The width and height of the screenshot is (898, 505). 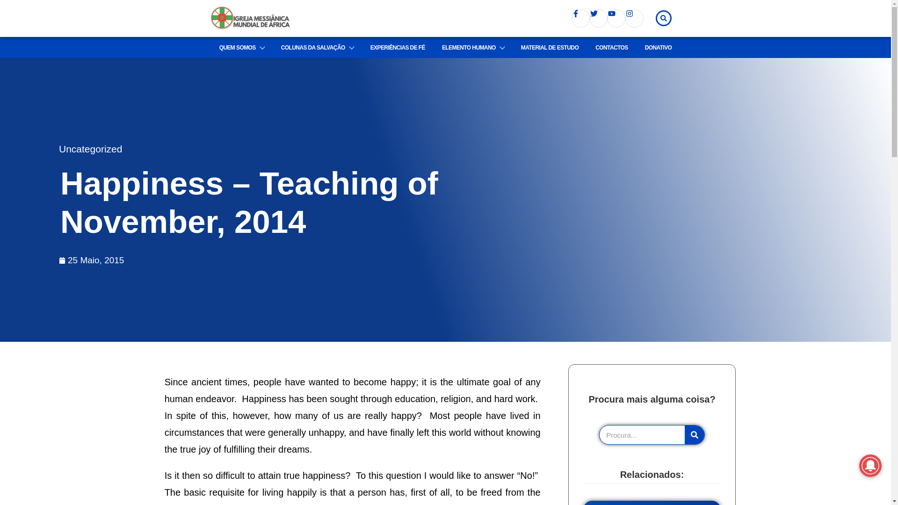 I want to click on QUEM SOMOS, so click(x=241, y=48).